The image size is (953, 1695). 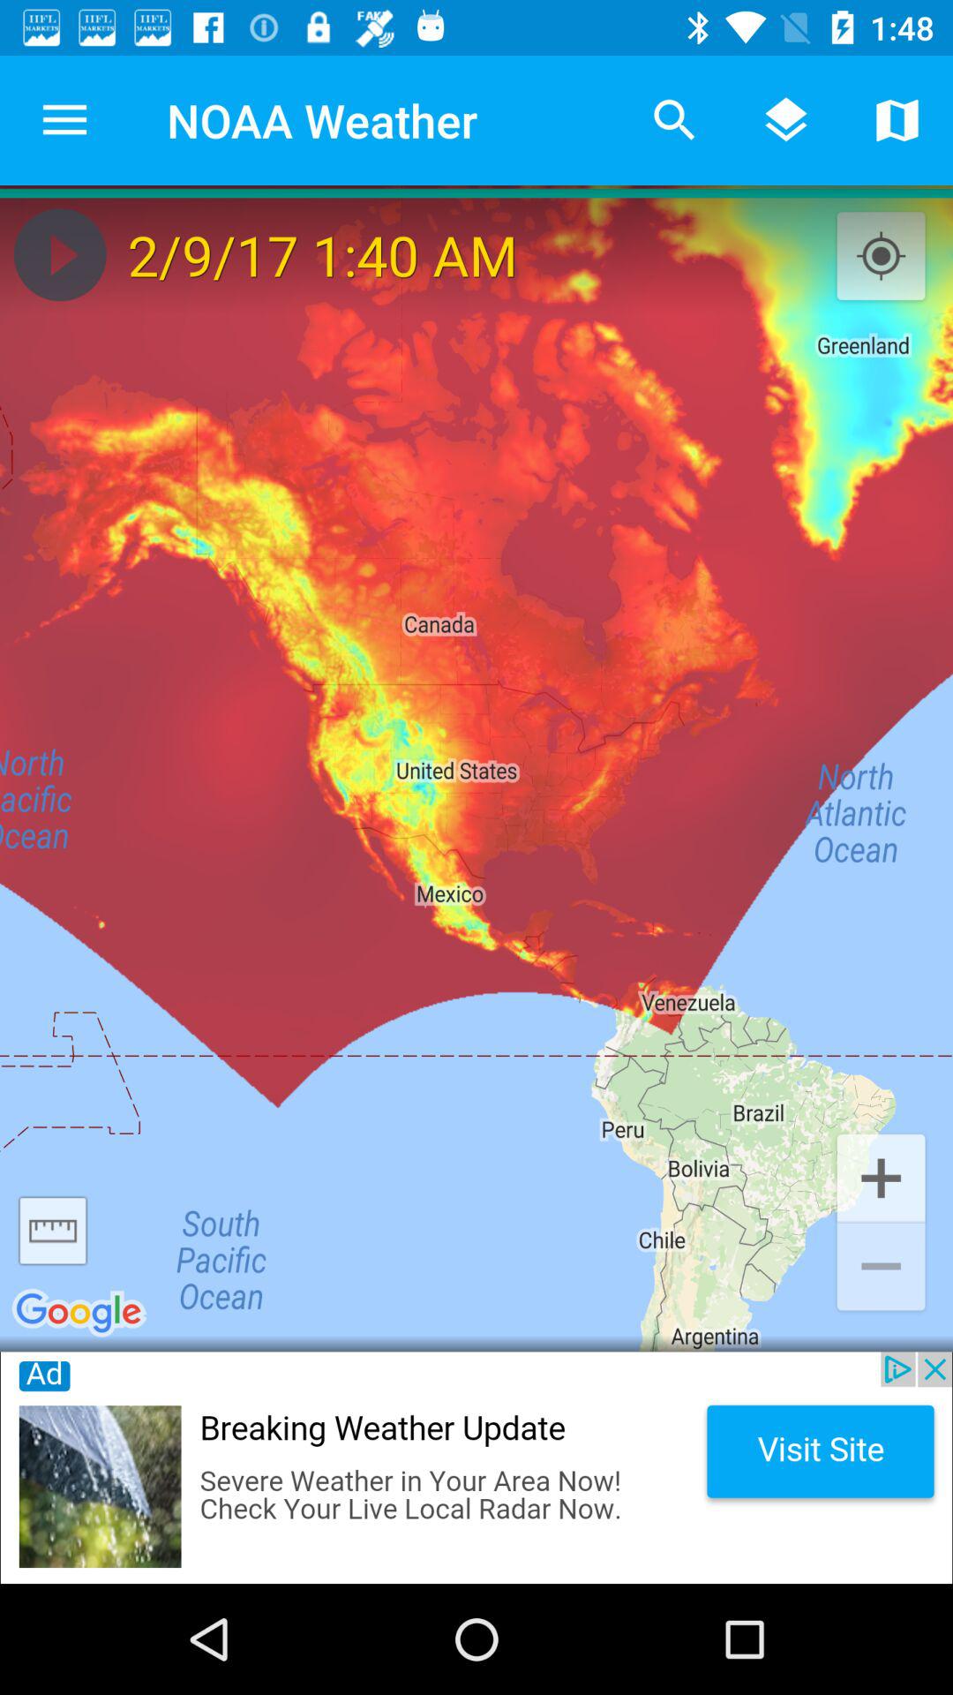 I want to click on play, so click(x=60, y=254).